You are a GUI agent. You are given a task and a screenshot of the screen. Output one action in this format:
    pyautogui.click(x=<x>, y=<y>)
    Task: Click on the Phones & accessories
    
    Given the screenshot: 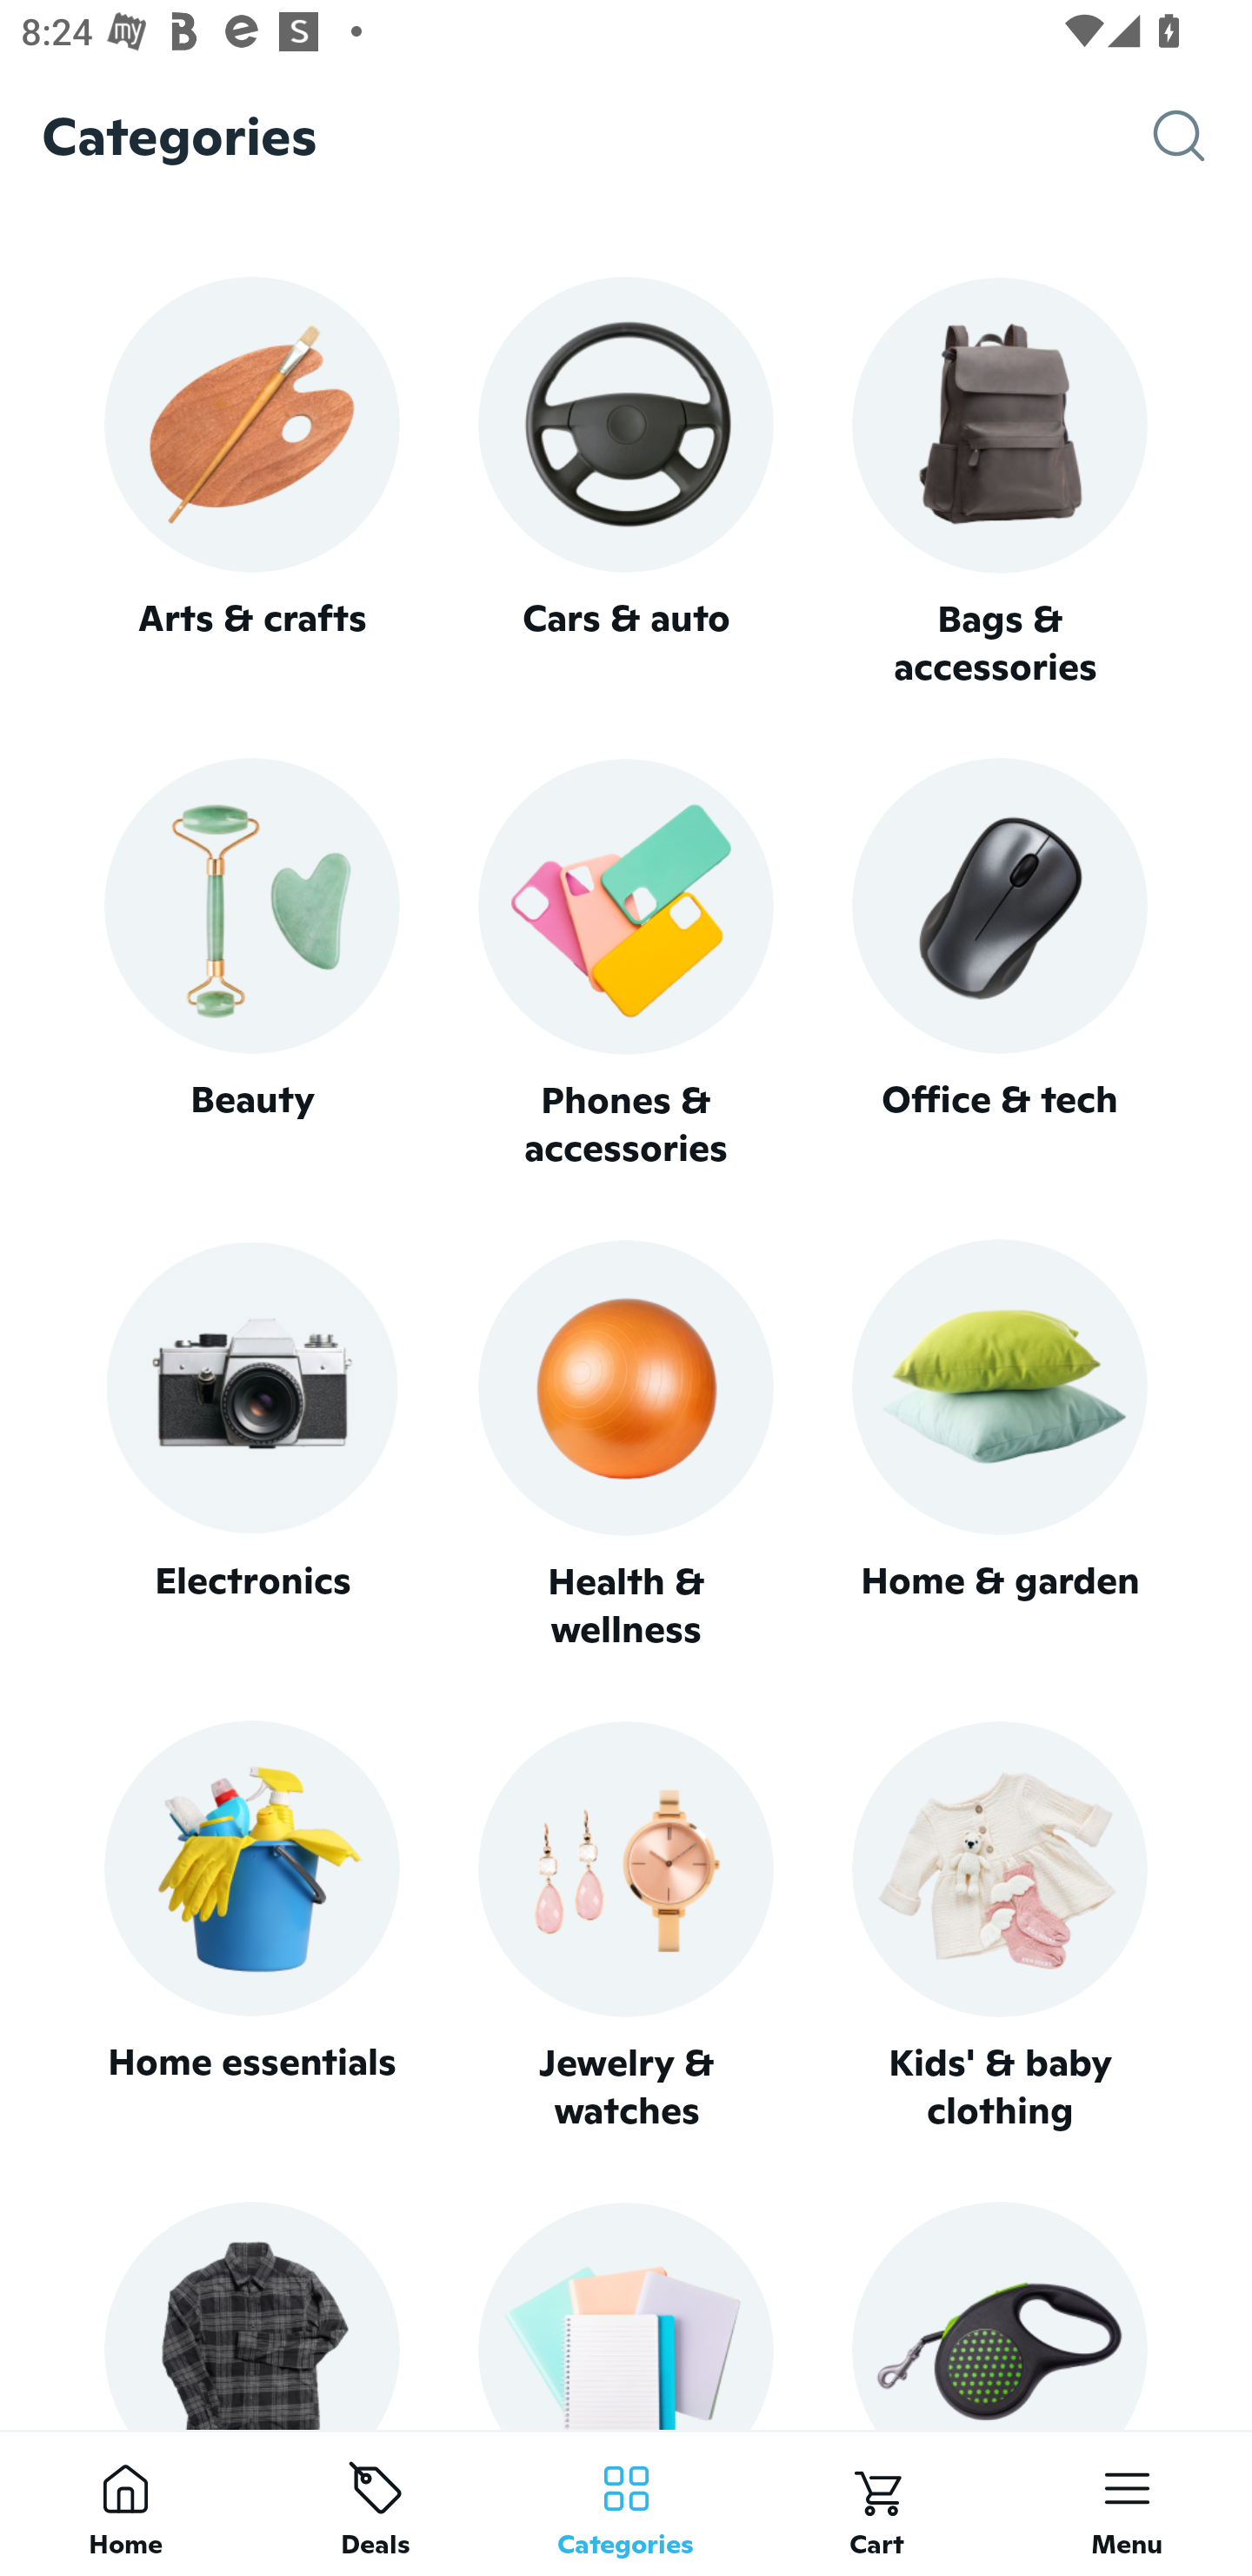 What is the action you would take?
    pyautogui.click(x=626, y=966)
    